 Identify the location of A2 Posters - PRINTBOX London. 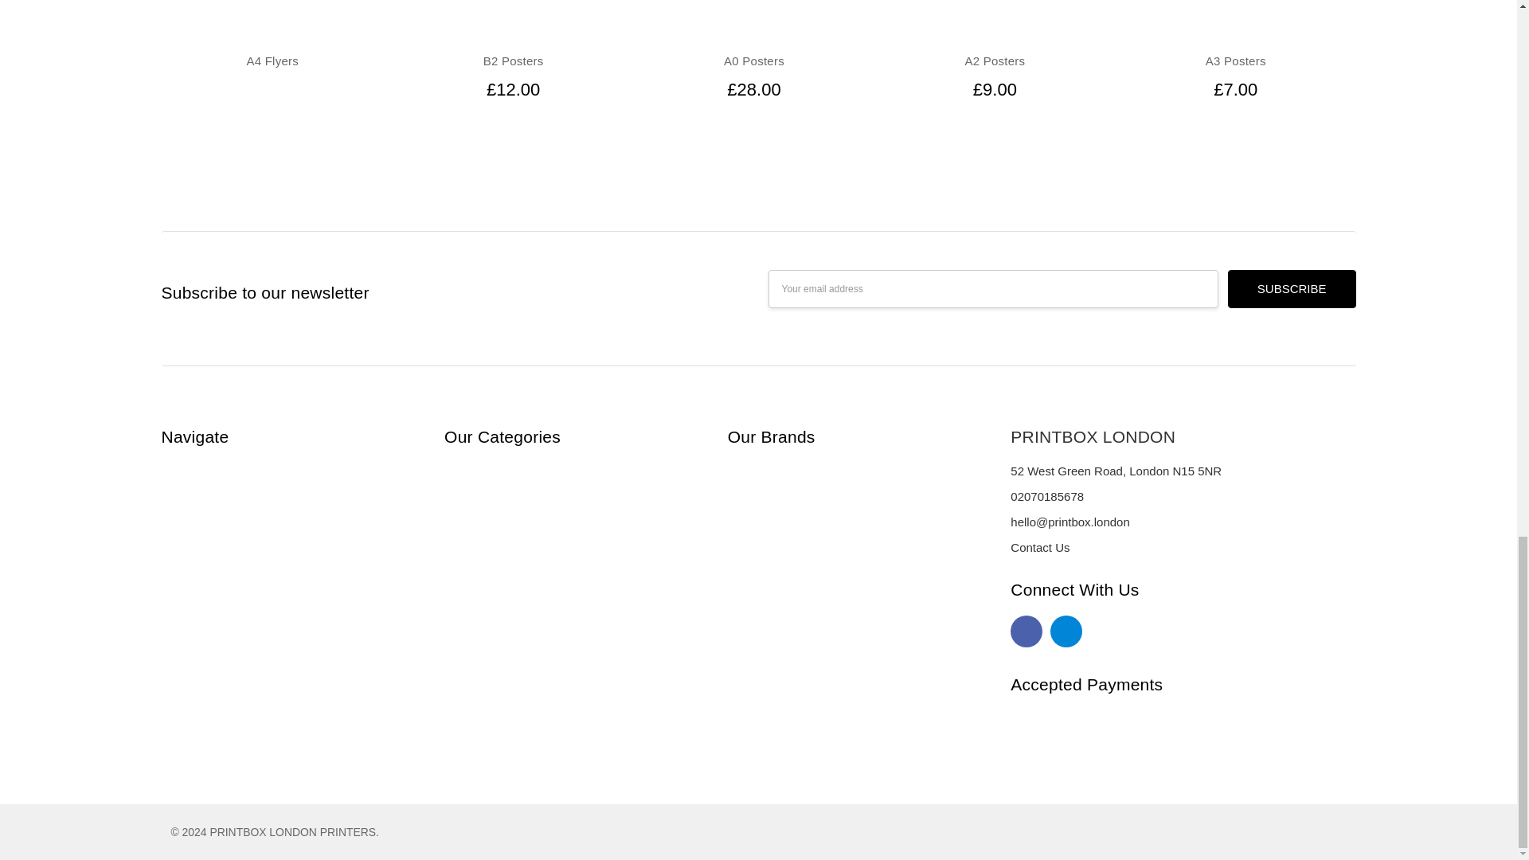
(994, 19).